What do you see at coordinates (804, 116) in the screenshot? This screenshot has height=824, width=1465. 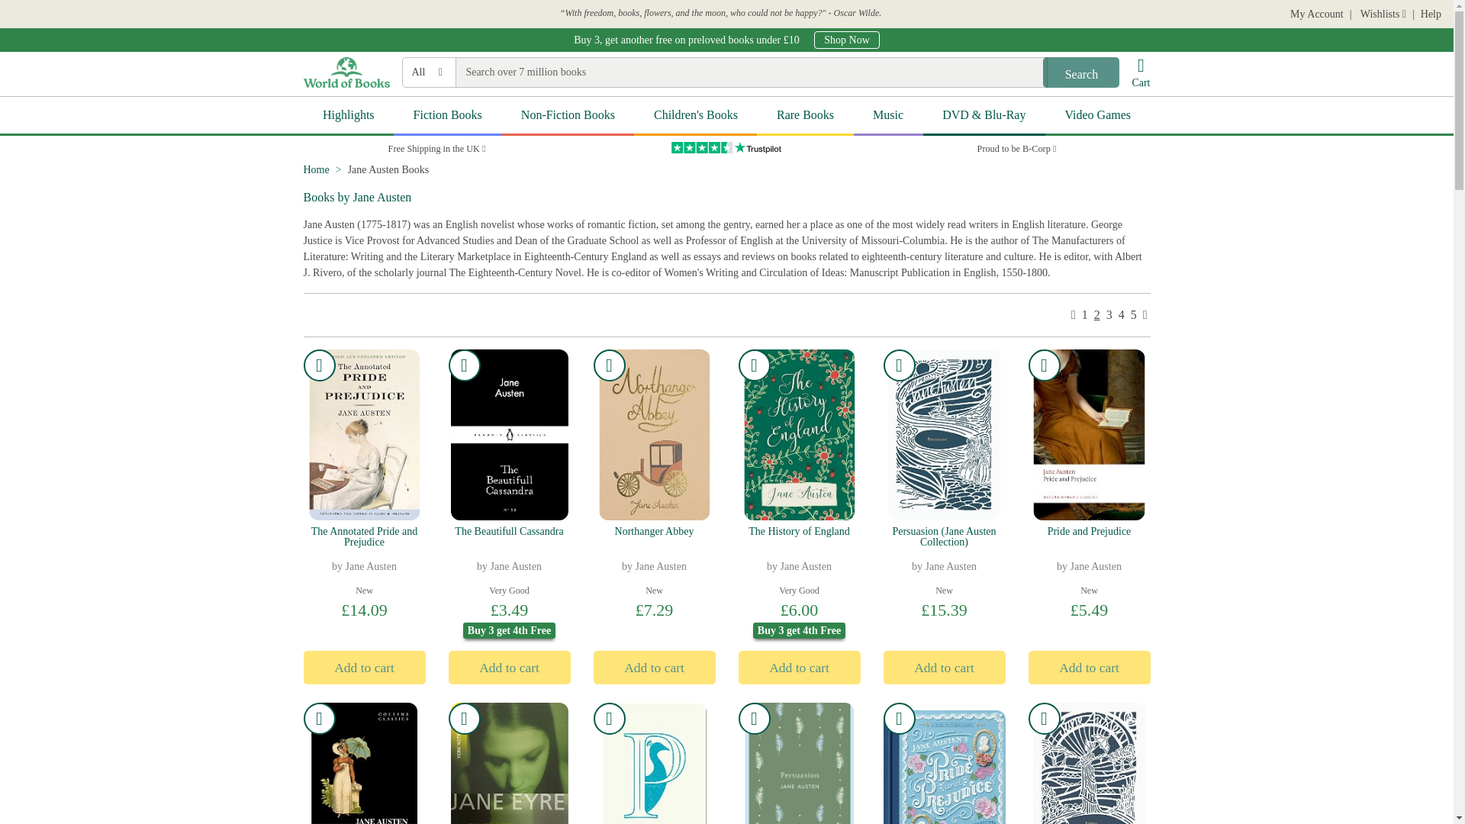 I see `Rare Books` at bounding box center [804, 116].